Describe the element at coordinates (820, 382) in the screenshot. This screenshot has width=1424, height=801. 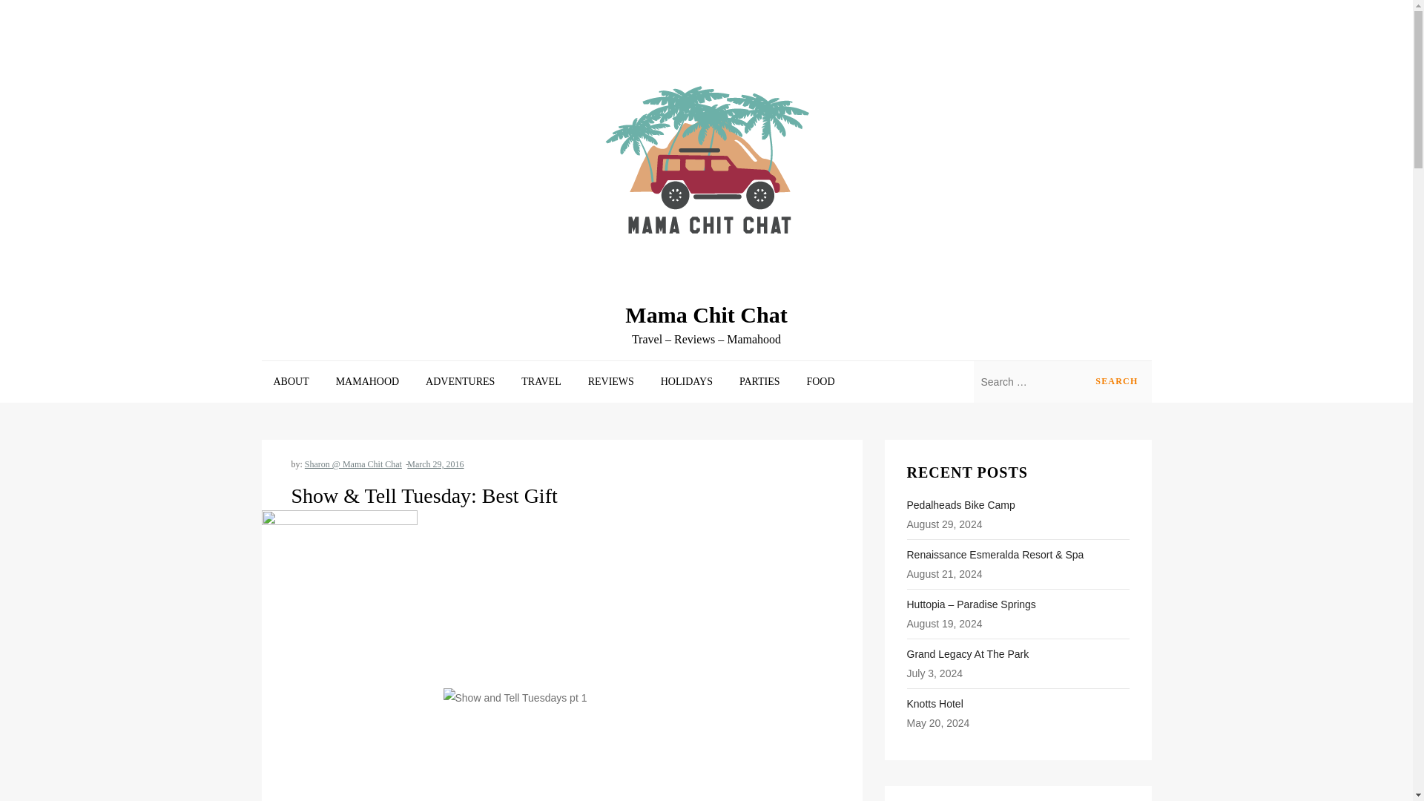
I see `FOOD` at that location.